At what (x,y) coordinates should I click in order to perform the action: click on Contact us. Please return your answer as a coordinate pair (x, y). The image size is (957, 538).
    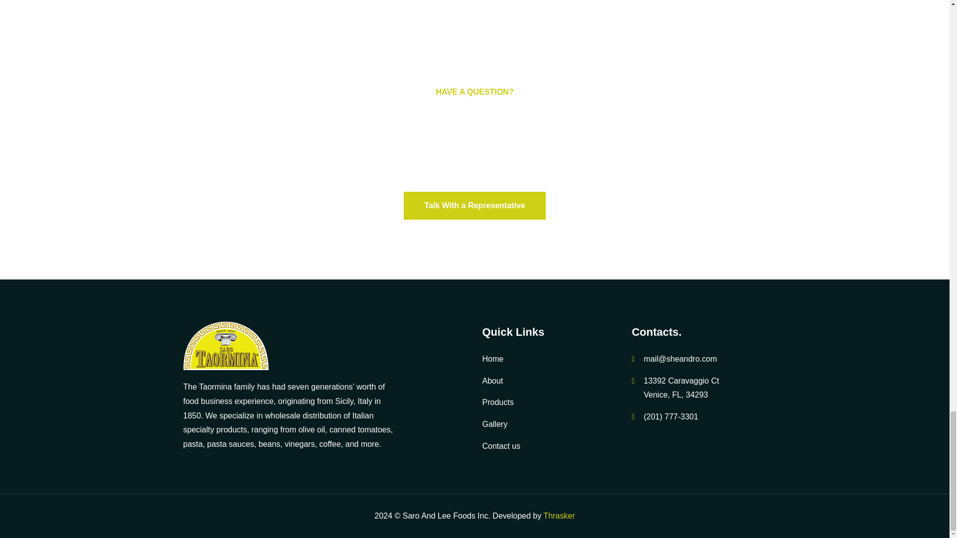
    Looking at the image, I should click on (500, 445).